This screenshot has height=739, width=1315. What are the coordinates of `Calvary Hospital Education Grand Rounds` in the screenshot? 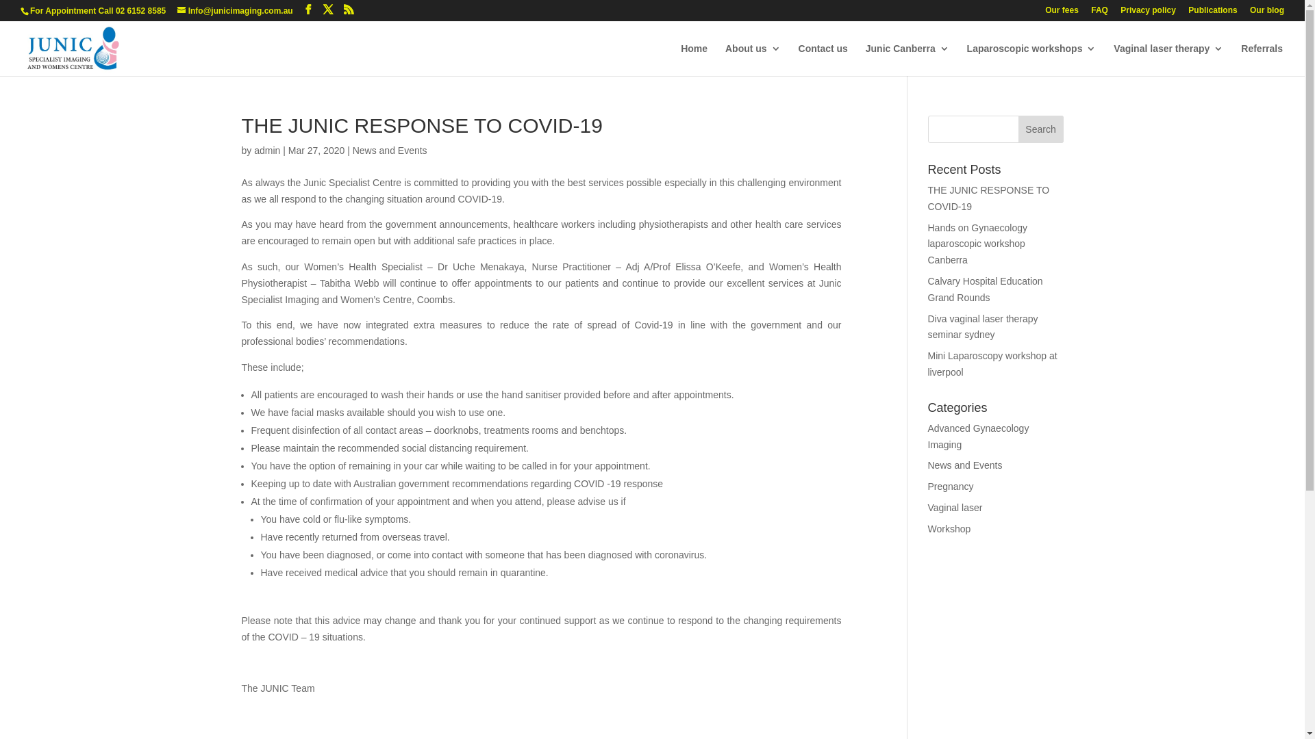 It's located at (985, 289).